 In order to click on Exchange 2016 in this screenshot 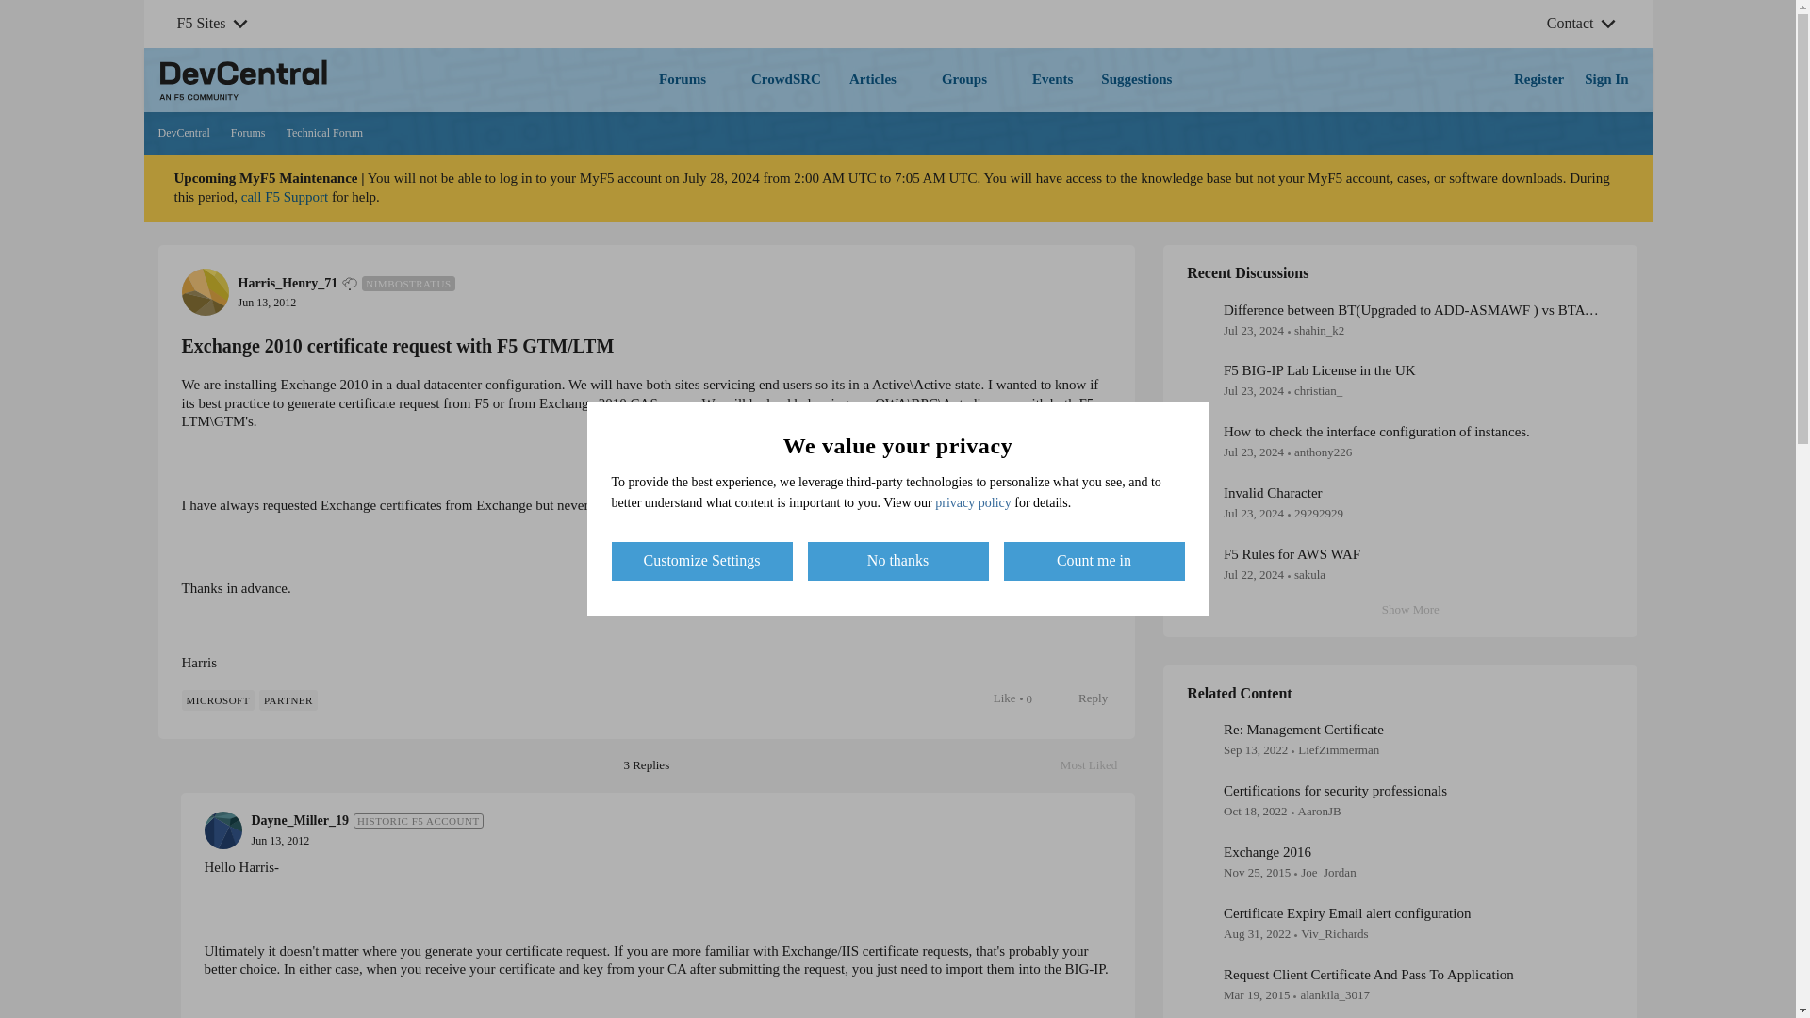, I will do `click(786, 79)`.